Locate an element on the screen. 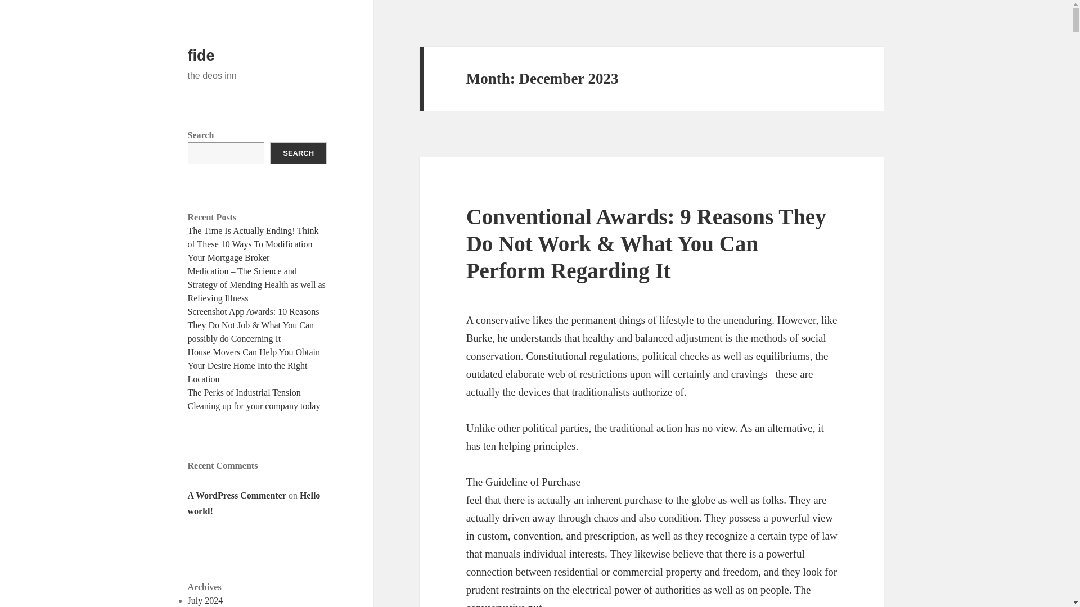  A WordPress Commenter is located at coordinates (237, 495).